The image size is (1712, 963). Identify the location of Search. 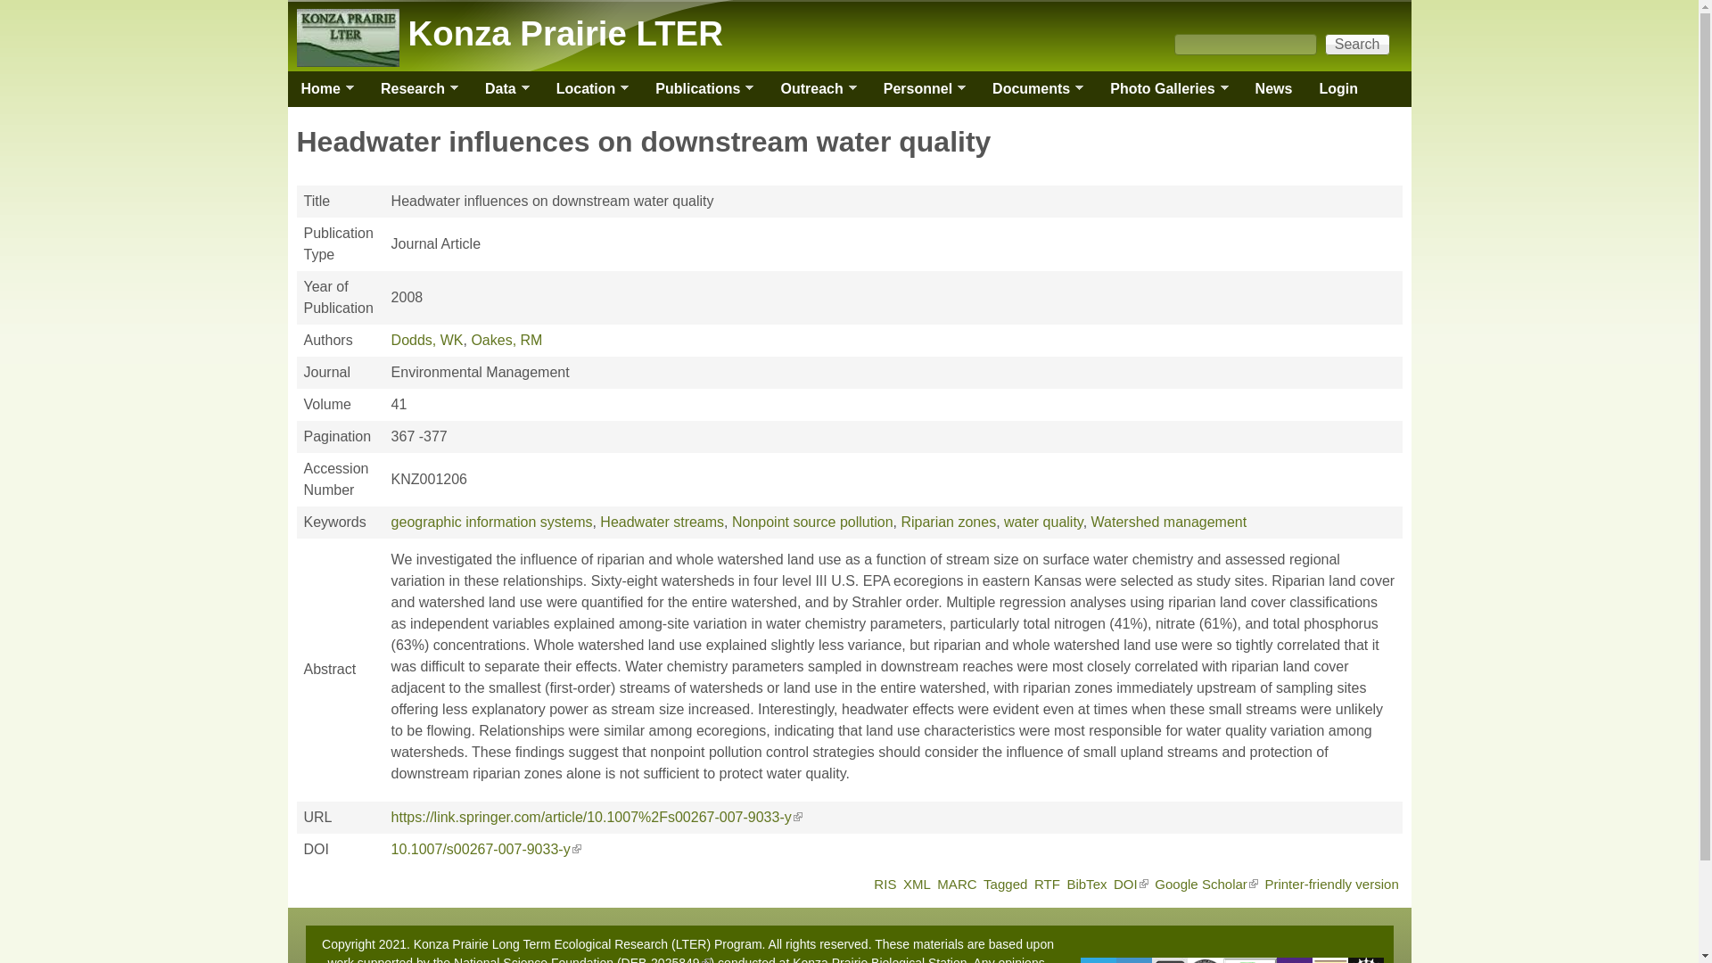
(1357, 44).